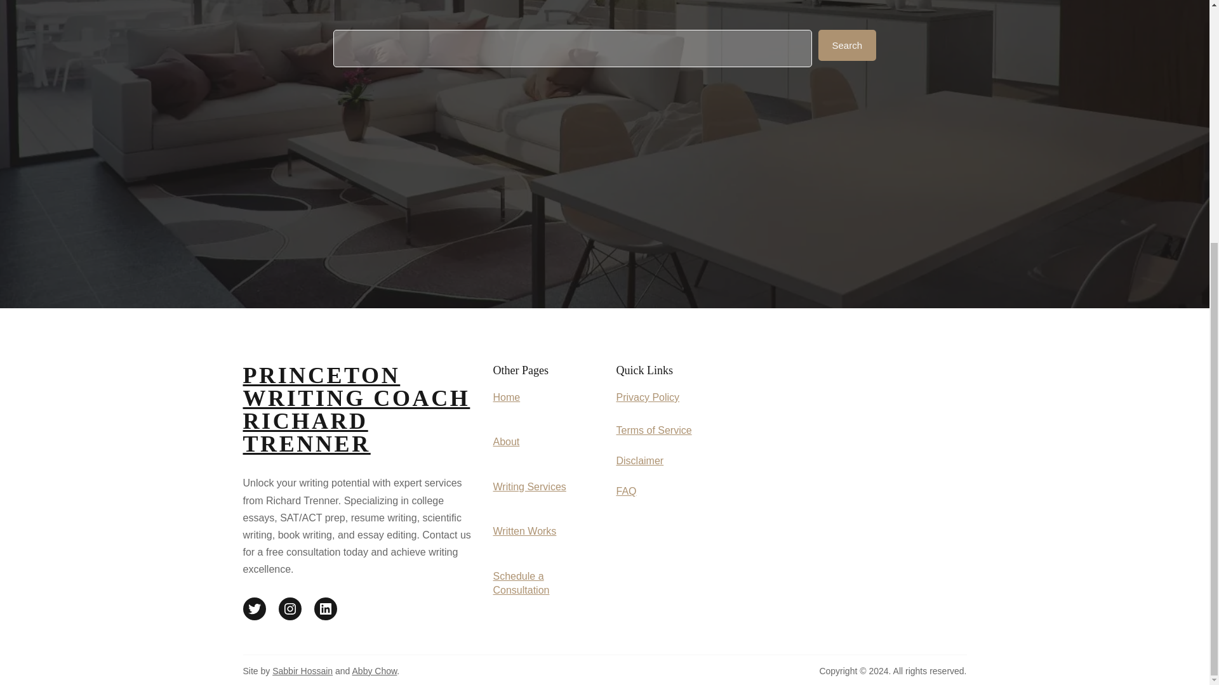 Image resolution: width=1219 pixels, height=685 pixels. Describe the element at coordinates (302, 670) in the screenshot. I see `Sabbir Hossain` at that location.